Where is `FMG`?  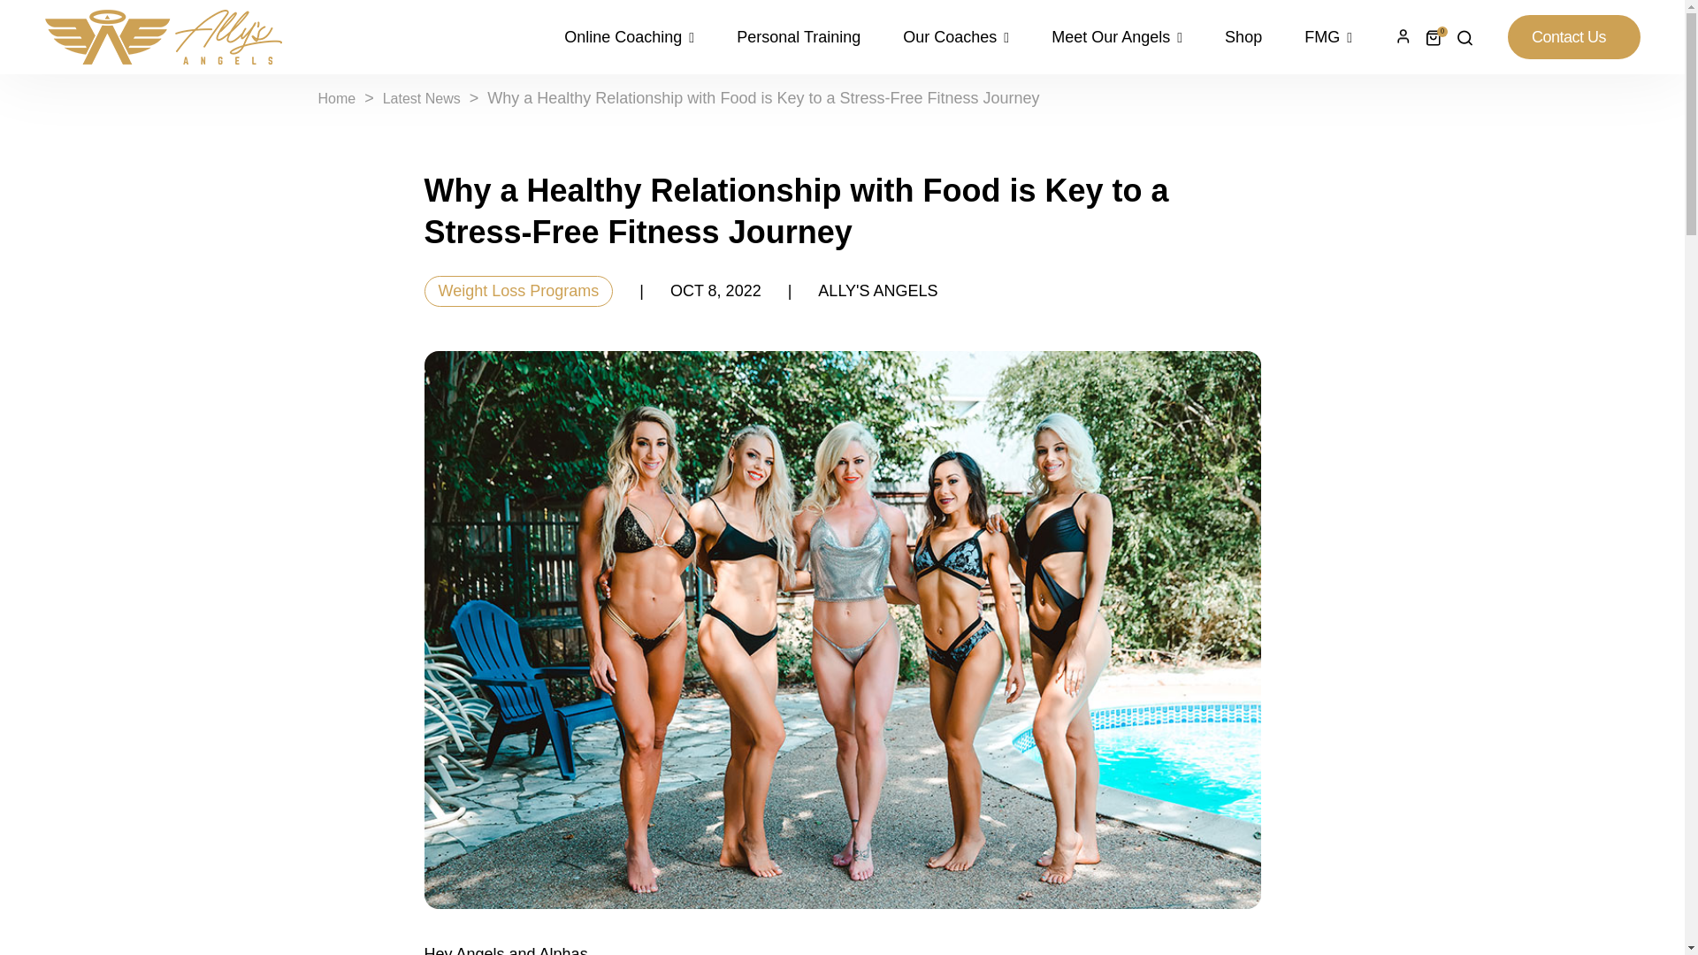 FMG is located at coordinates (1318, 37).